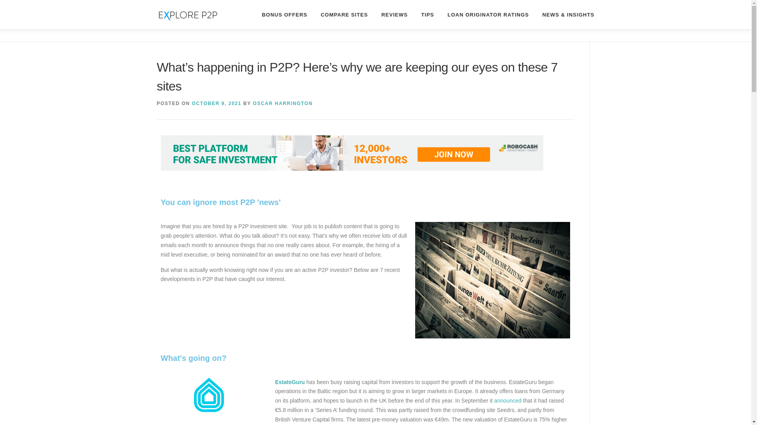 This screenshot has width=757, height=425. What do you see at coordinates (290, 382) in the screenshot?
I see `EstateGuru` at bounding box center [290, 382].